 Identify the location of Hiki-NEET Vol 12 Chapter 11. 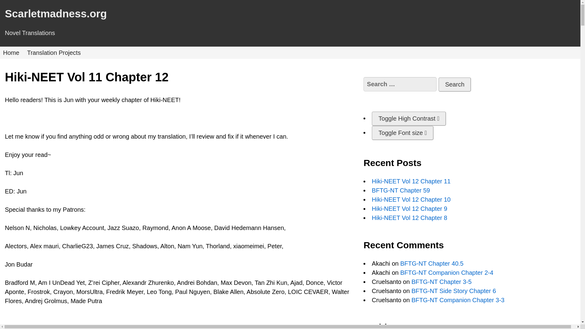
(411, 181).